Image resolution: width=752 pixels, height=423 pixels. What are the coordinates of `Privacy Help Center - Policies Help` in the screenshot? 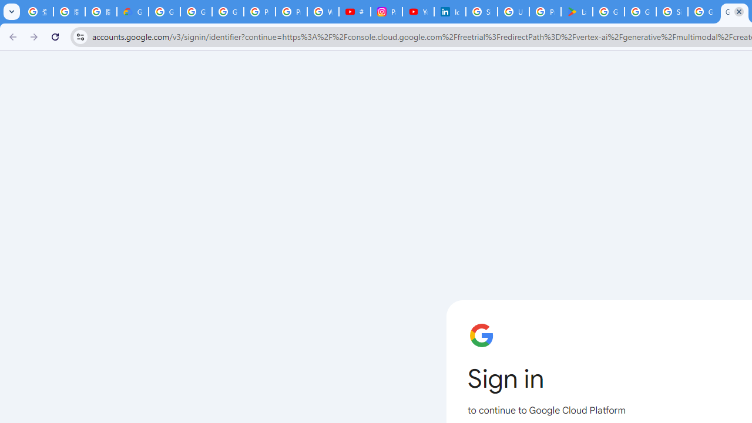 It's located at (291, 12).